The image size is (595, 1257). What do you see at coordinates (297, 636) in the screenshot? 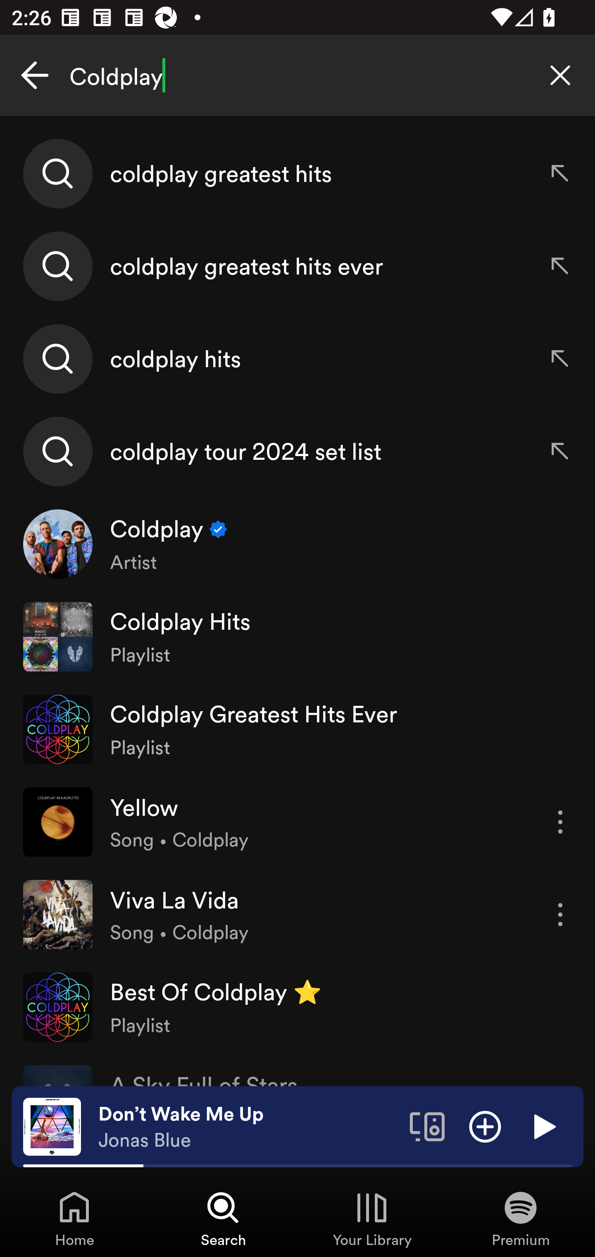
I see `Coldplay Hits Playlist` at bounding box center [297, 636].